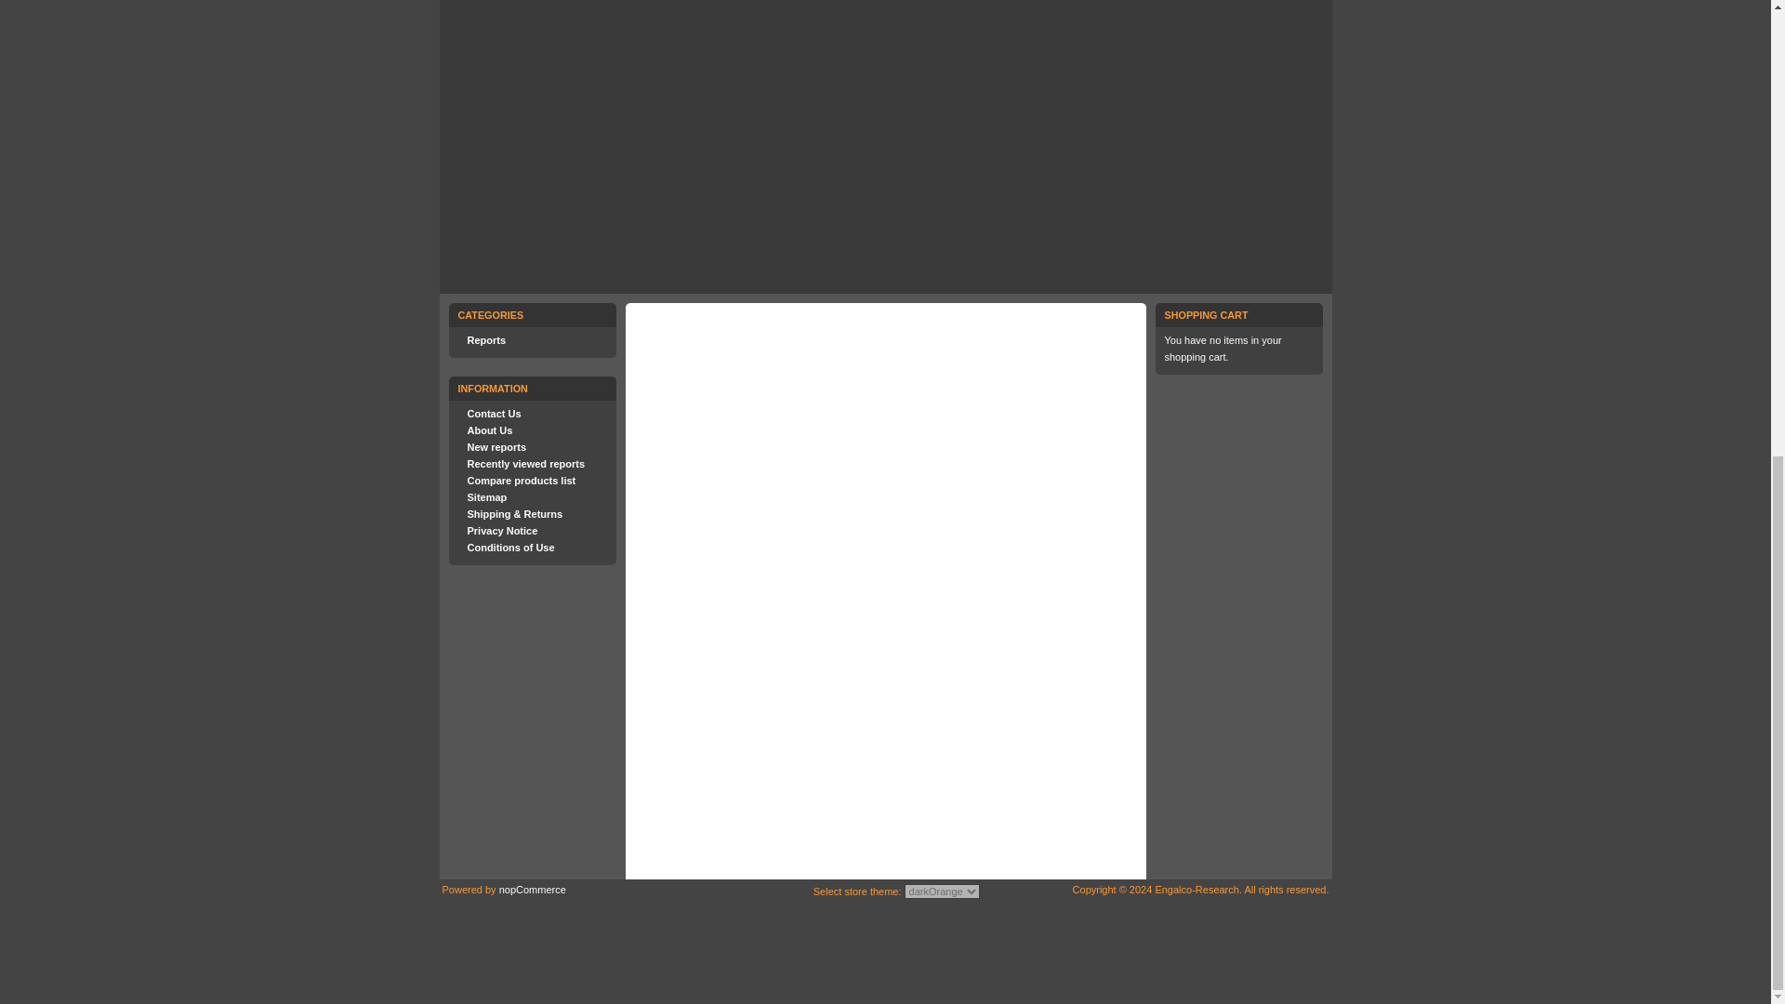  I want to click on Recently viewed reports, so click(525, 463).